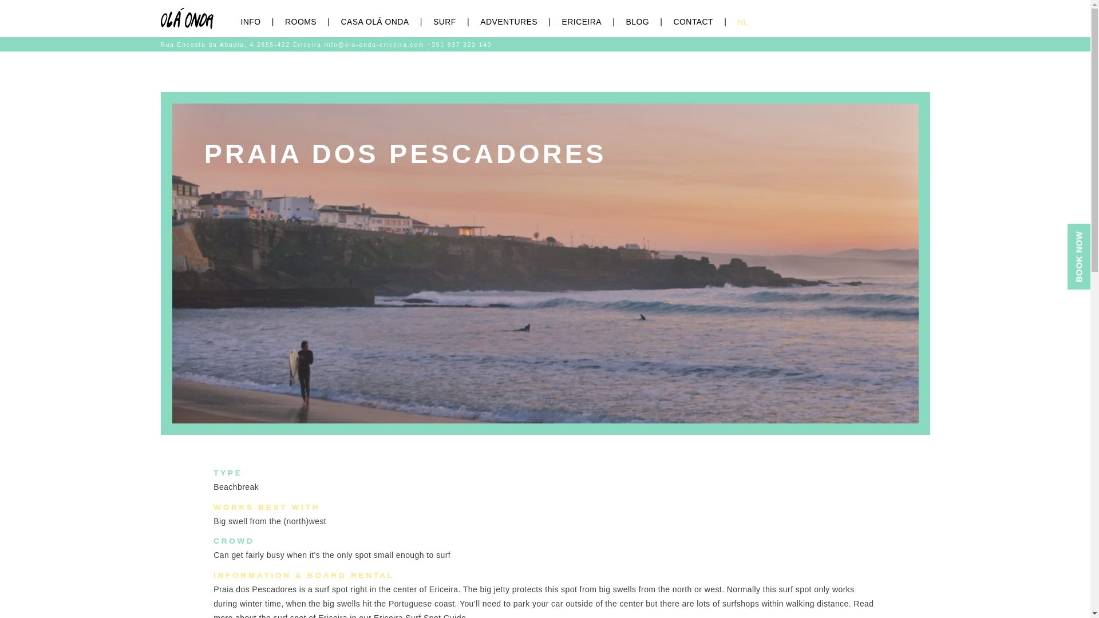  I want to click on CONTACT, so click(705, 22).